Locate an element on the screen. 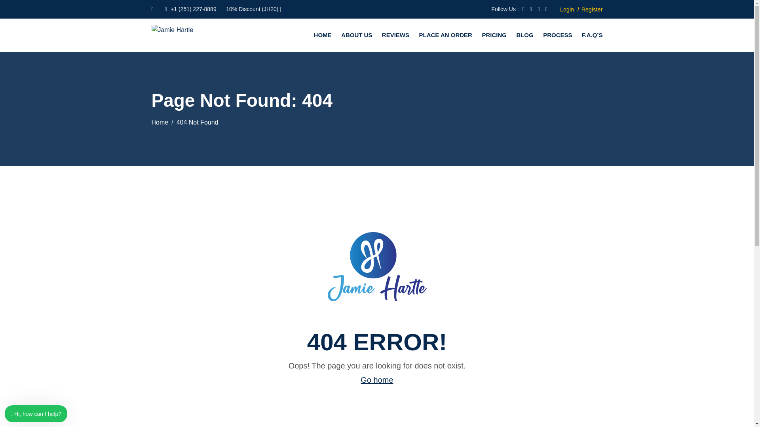  PRICING is located at coordinates (494, 35).